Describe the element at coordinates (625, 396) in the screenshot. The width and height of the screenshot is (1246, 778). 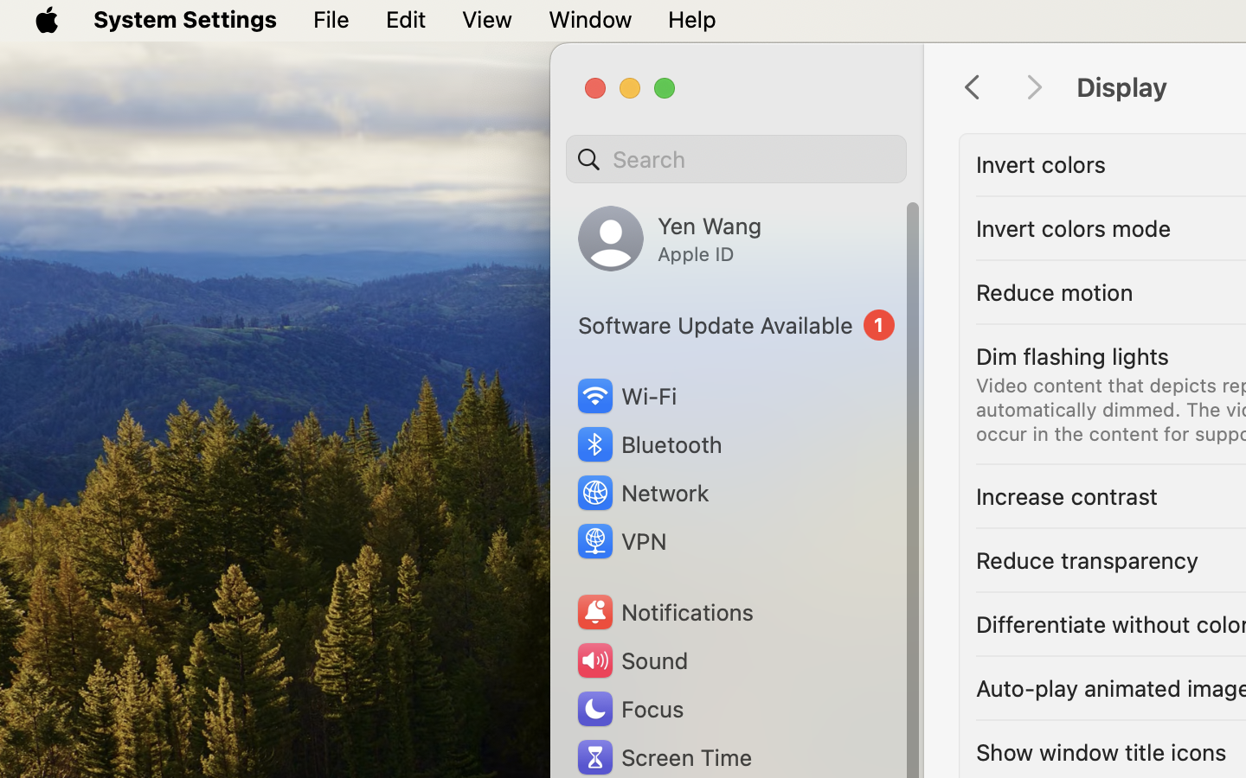
I see `Wi‑Fi` at that location.